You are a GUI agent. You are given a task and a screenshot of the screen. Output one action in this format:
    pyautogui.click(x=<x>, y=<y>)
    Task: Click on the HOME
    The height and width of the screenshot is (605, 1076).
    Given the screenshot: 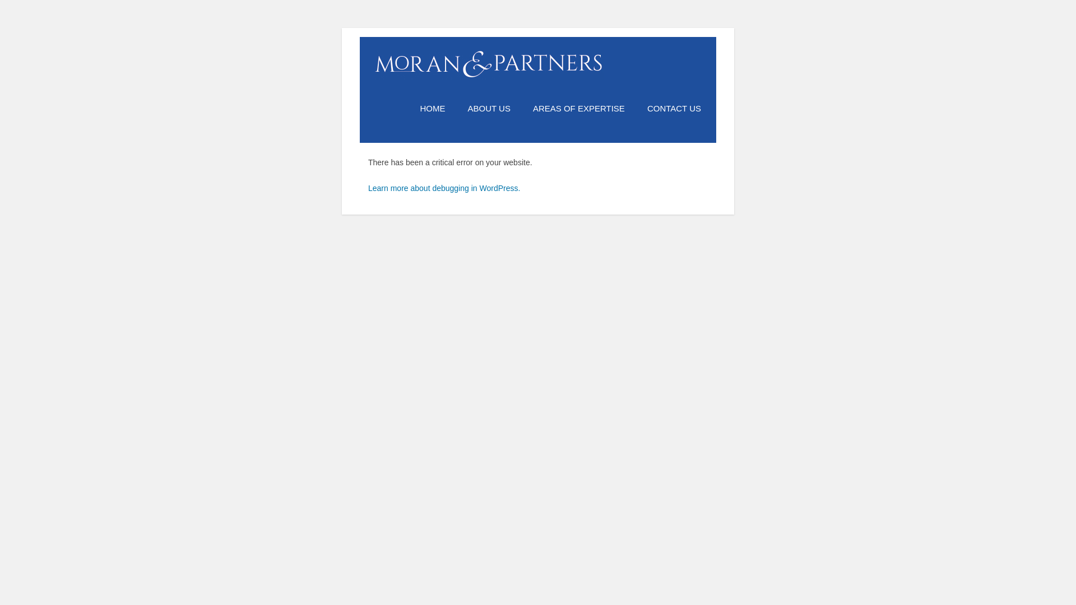 What is the action you would take?
    pyautogui.click(x=438, y=109)
    